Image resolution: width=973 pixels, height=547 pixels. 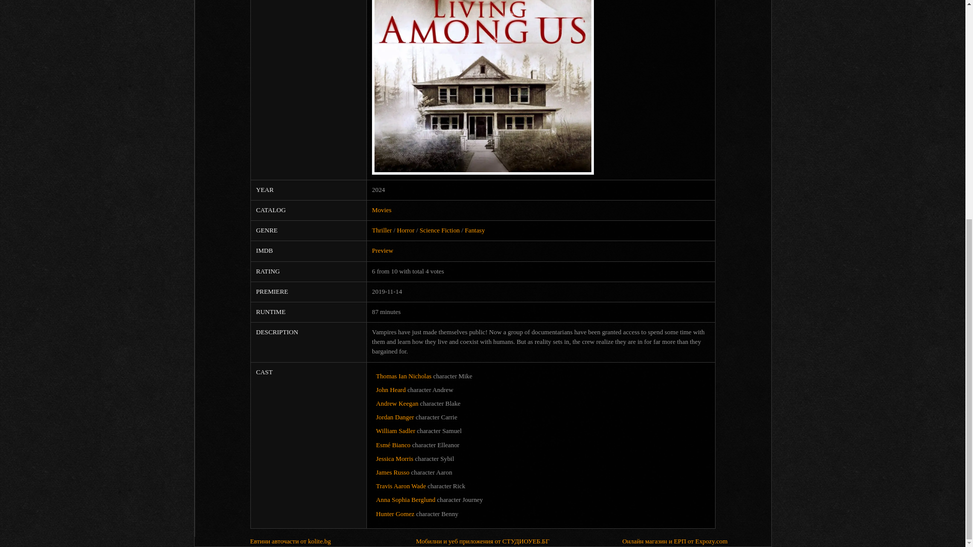 I want to click on Jessica Morris, so click(x=394, y=458).